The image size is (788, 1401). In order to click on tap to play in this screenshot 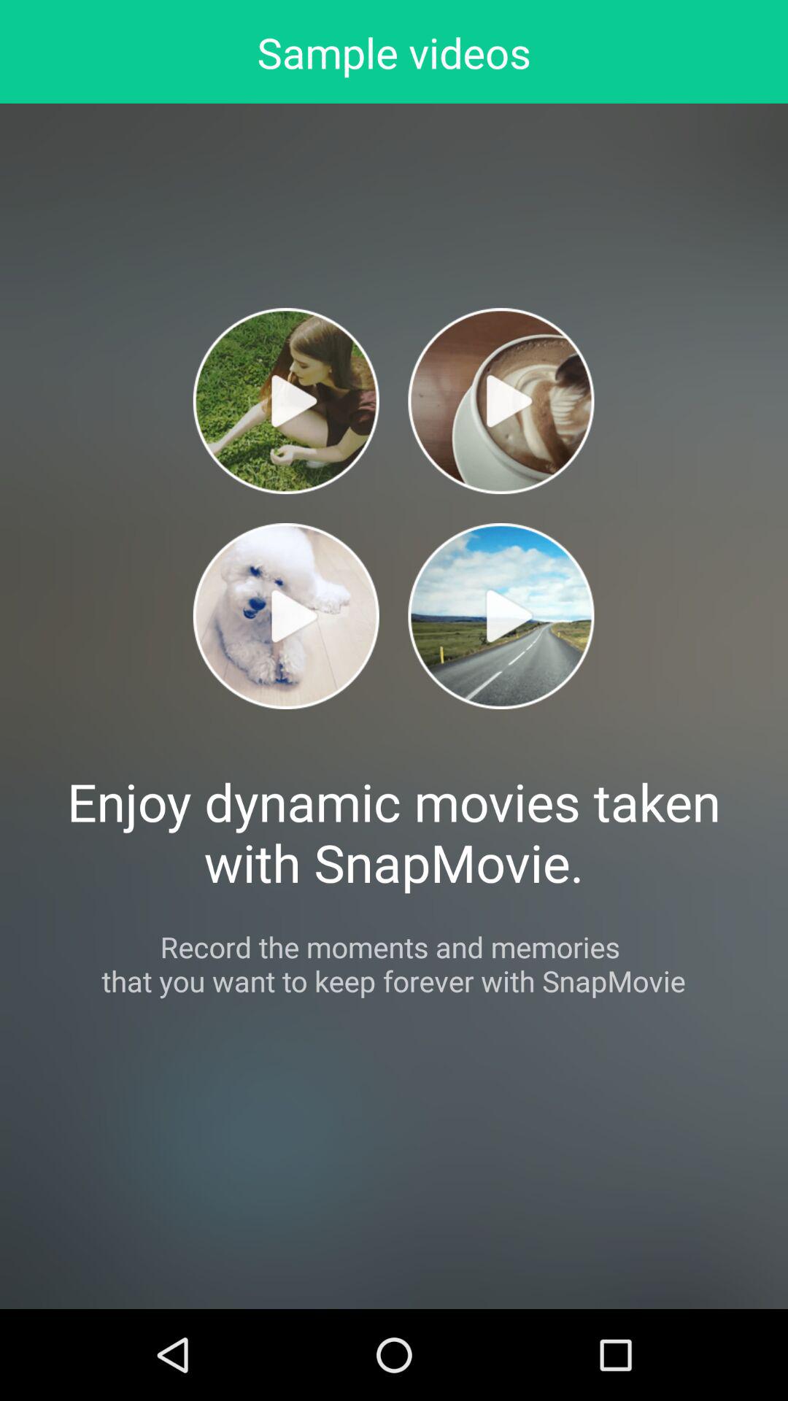, I will do `click(501, 401)`.